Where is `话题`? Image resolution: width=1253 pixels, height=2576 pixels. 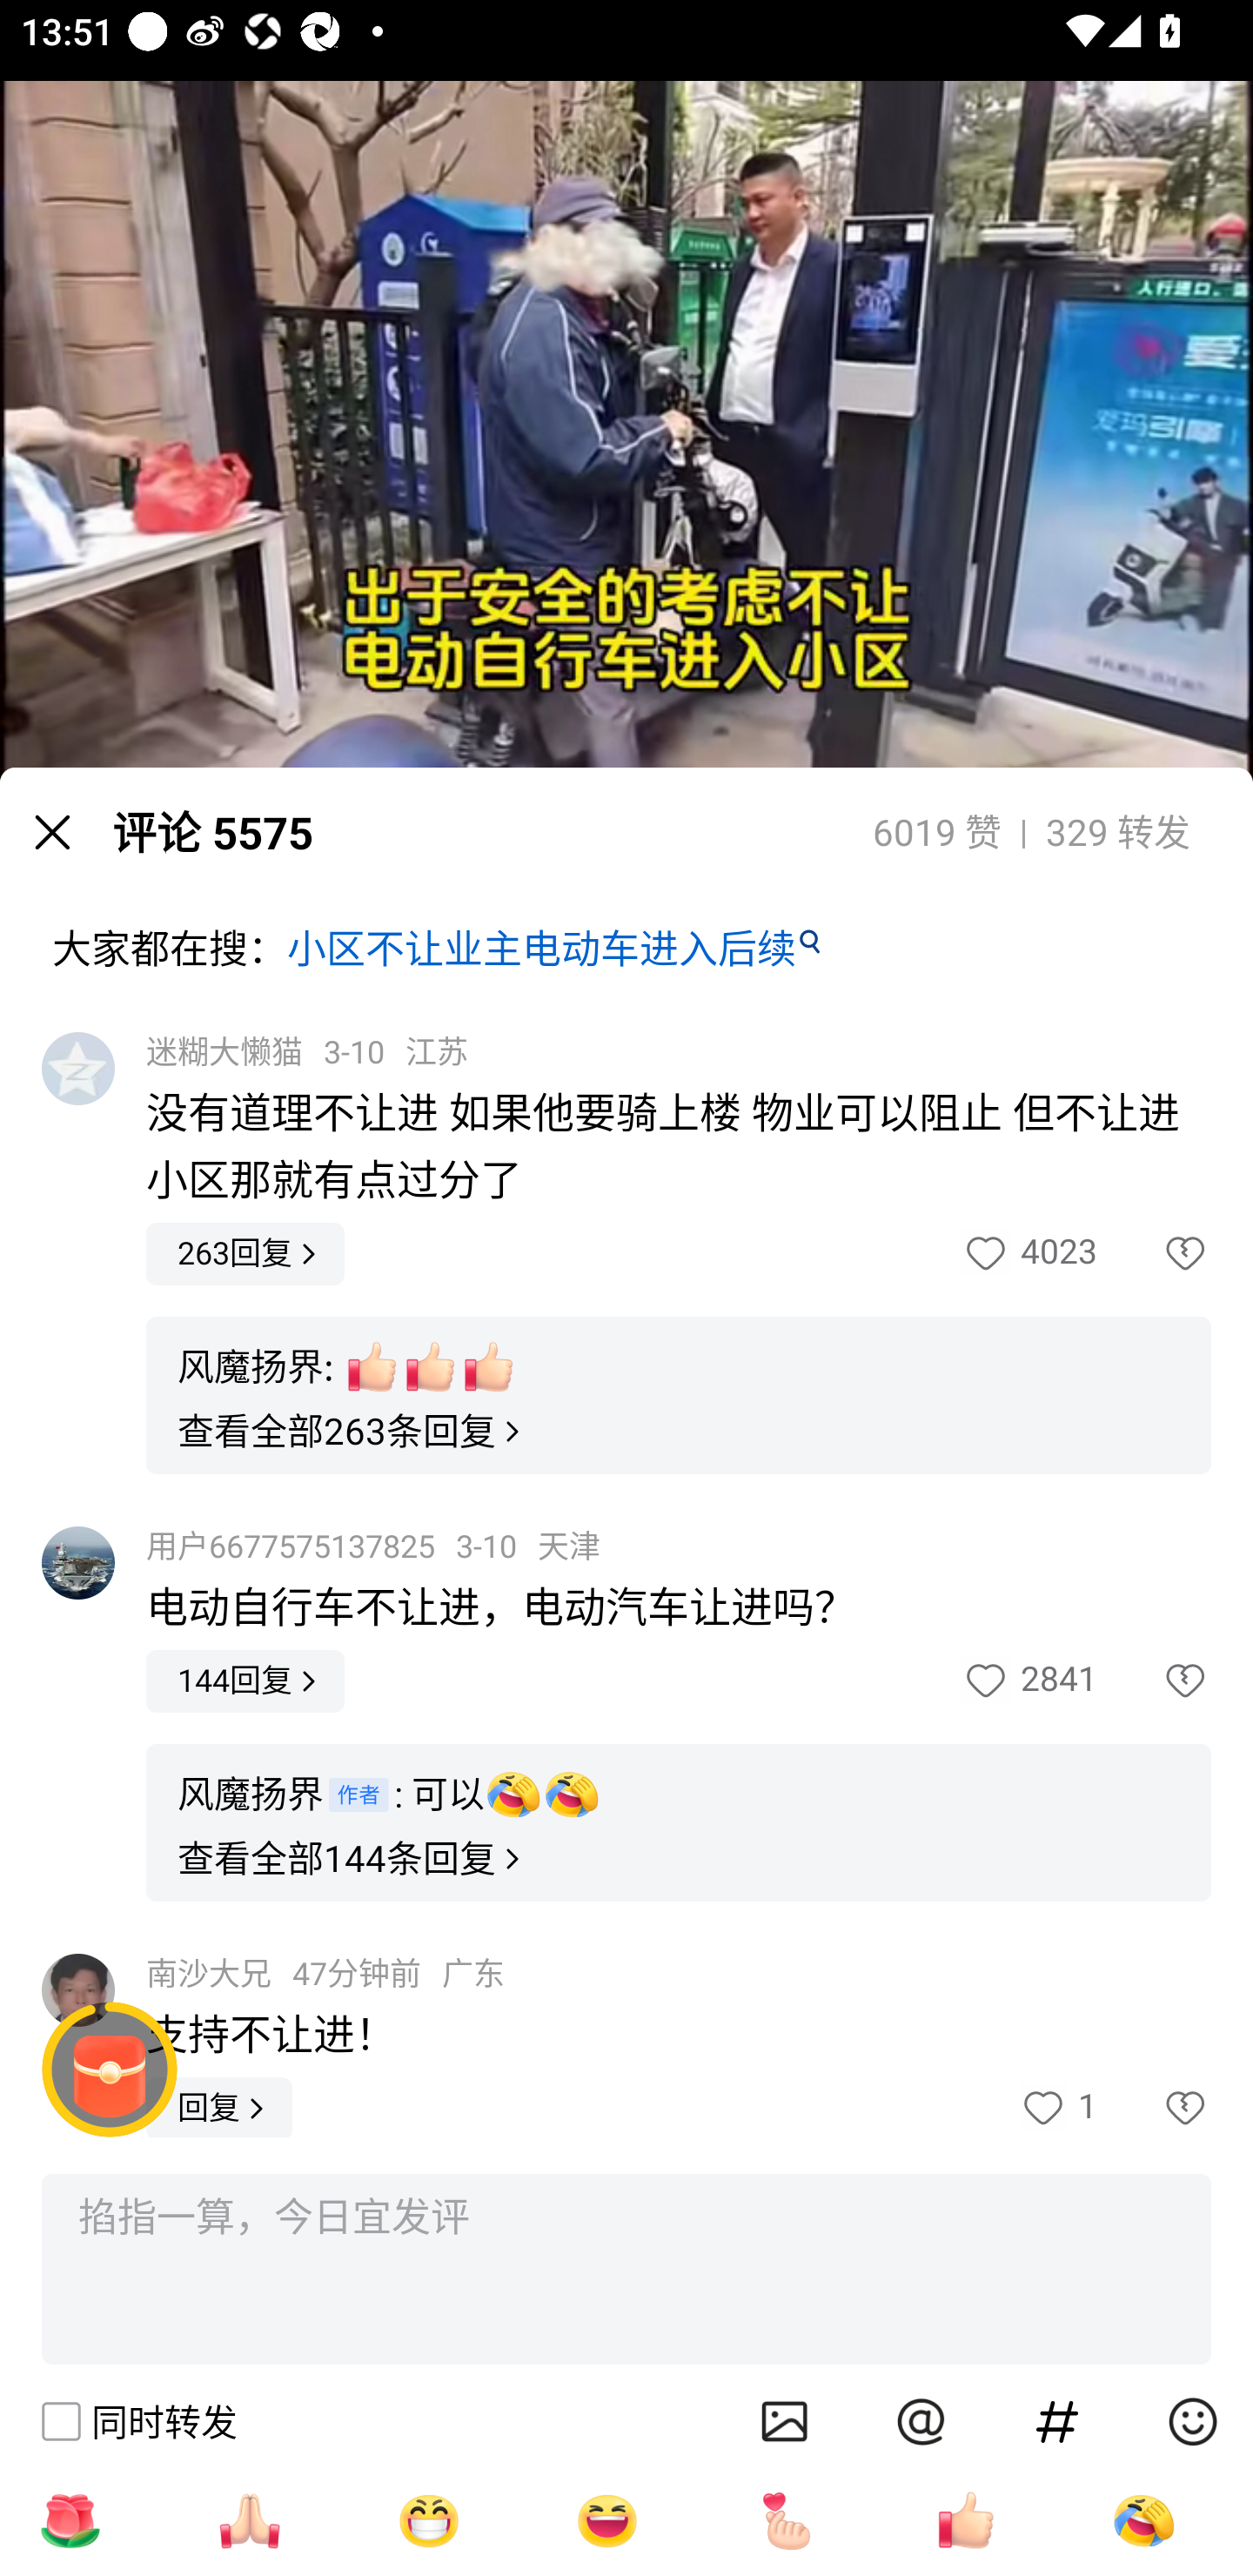
话题 is located at coordinates (1057, 2421).